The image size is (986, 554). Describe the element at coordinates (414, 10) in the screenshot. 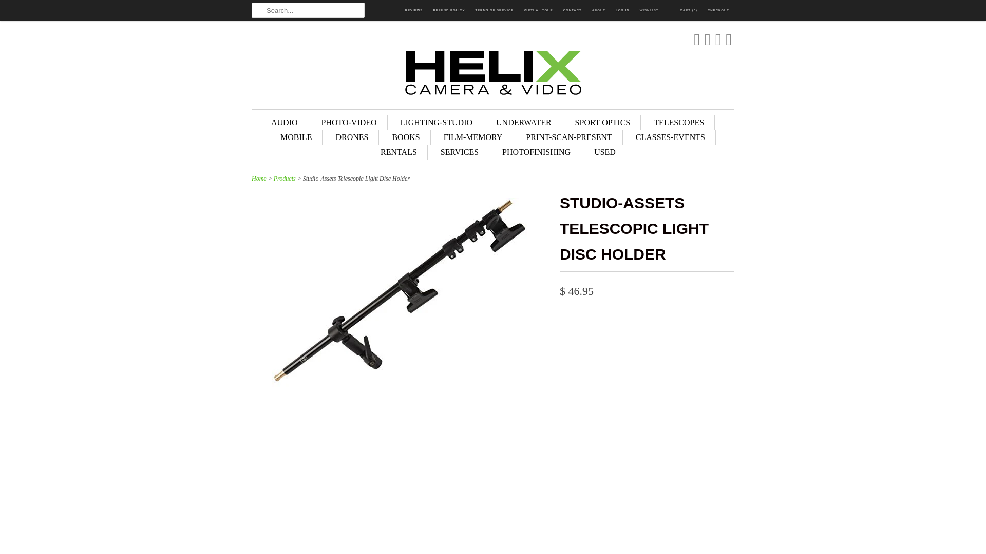

I see `Reviews` at that location.